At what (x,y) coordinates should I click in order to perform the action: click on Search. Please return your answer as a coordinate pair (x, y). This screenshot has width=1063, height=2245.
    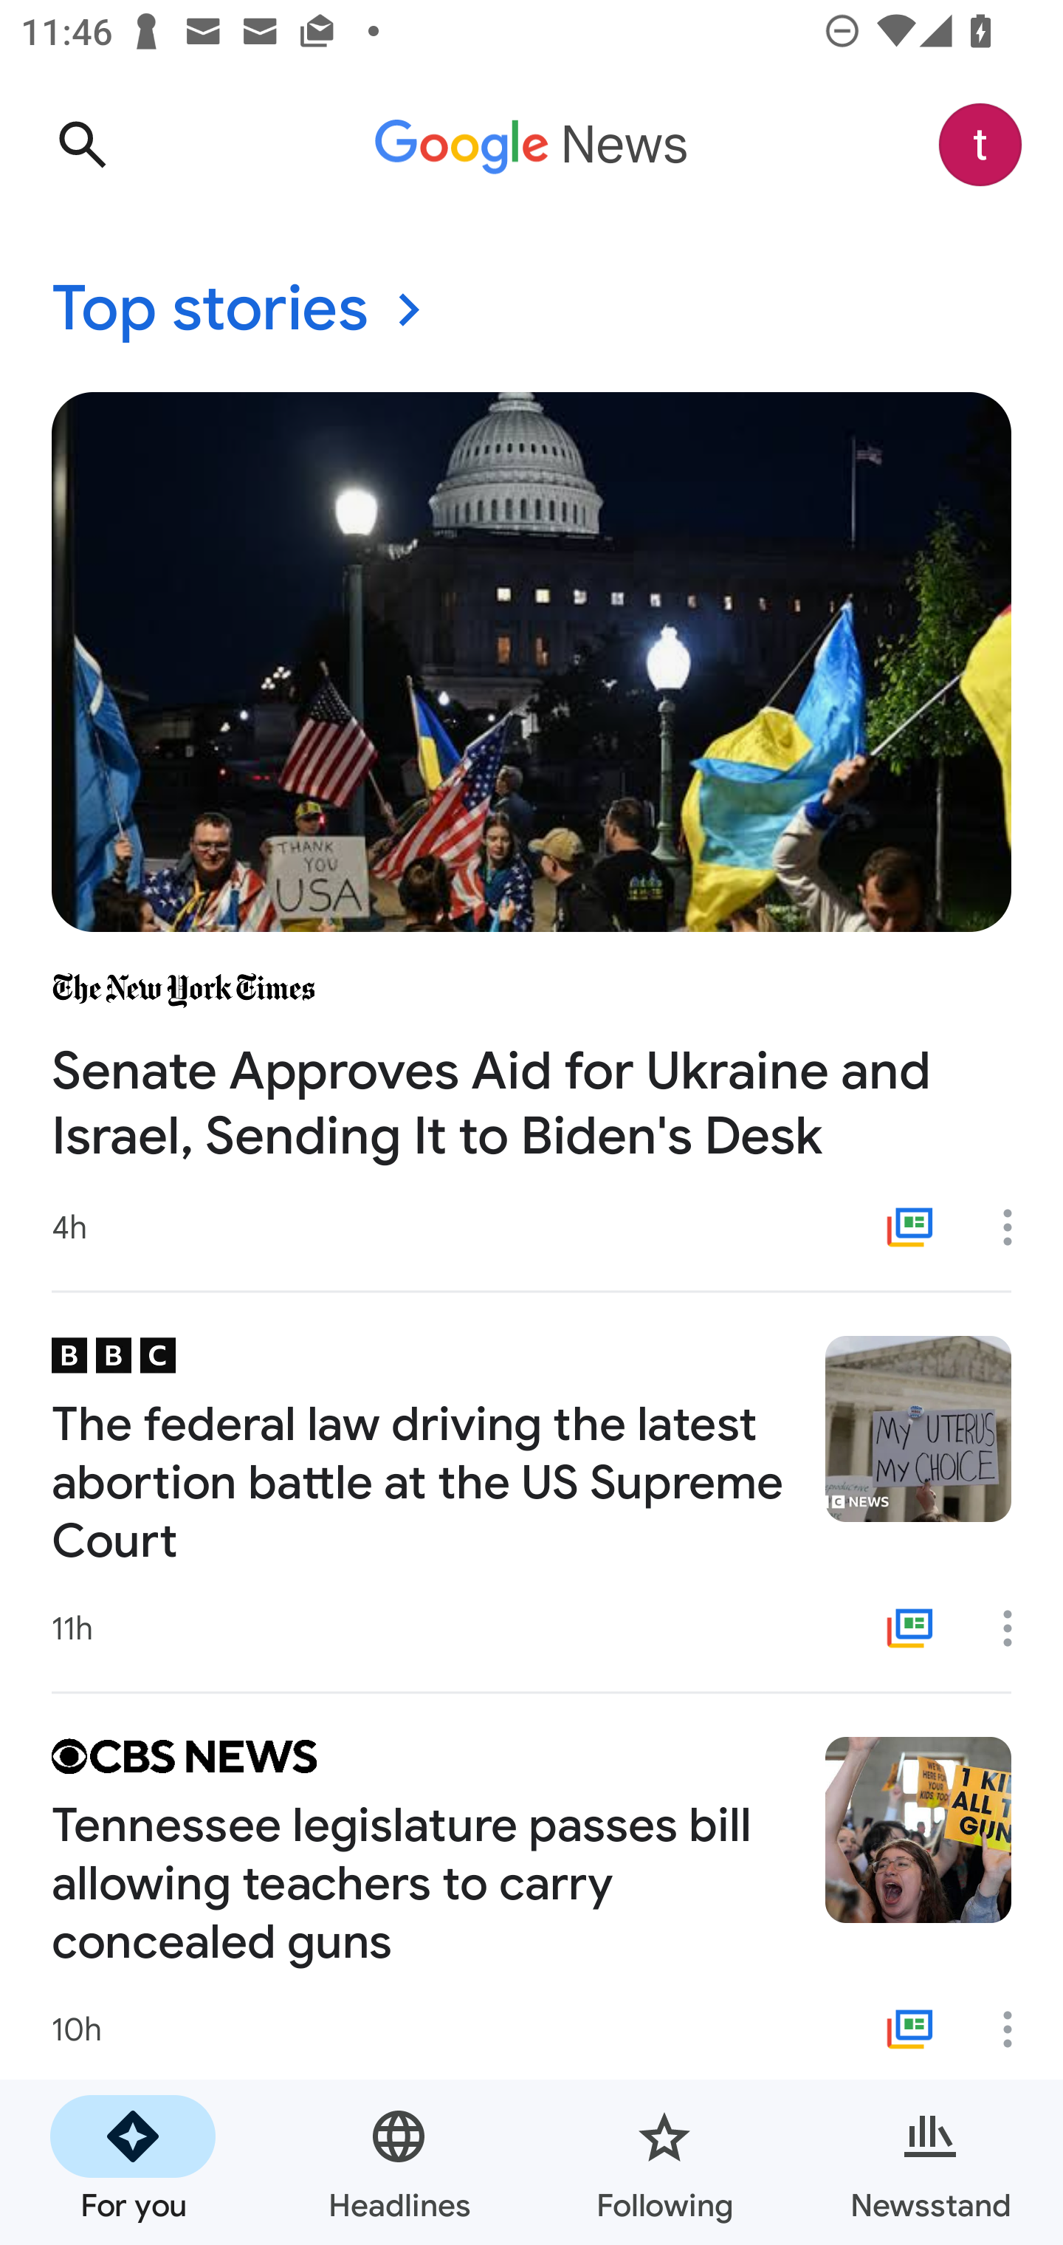
    Looking at the image, I should click on (82, 145).